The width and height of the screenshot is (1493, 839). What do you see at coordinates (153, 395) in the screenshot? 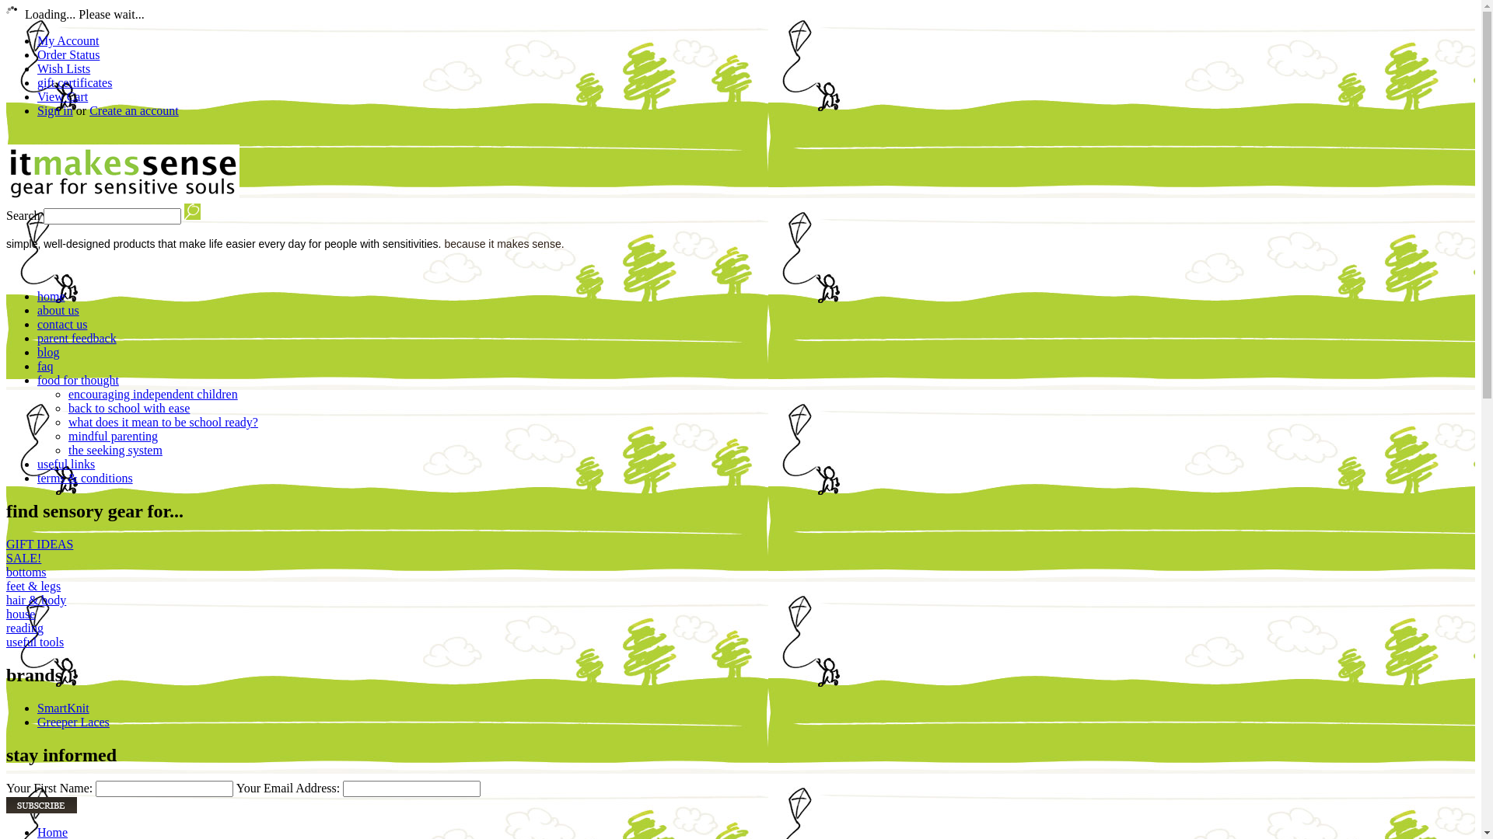
I see `encouraging independent children` at bounding box center [153, 395].